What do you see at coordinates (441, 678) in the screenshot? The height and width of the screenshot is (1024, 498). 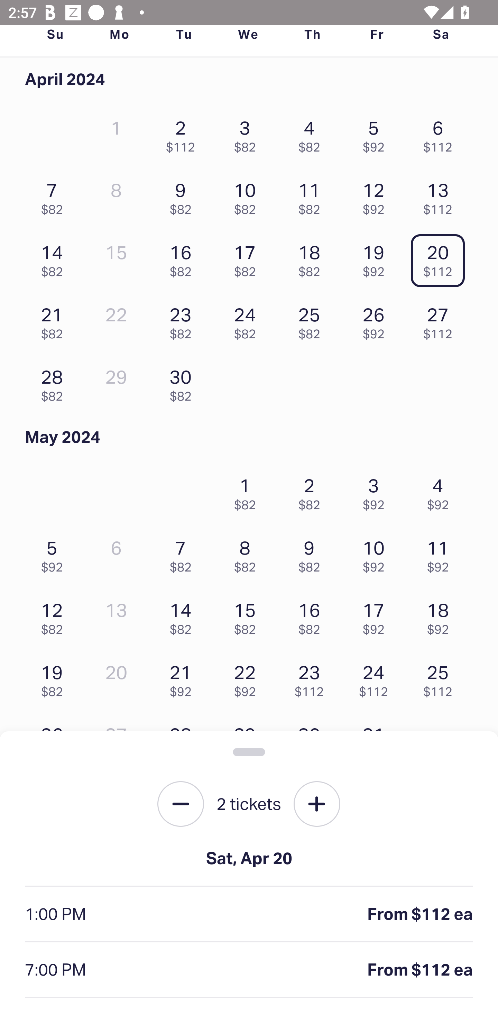 I see `25 $112` at bounding box center [441, 678].